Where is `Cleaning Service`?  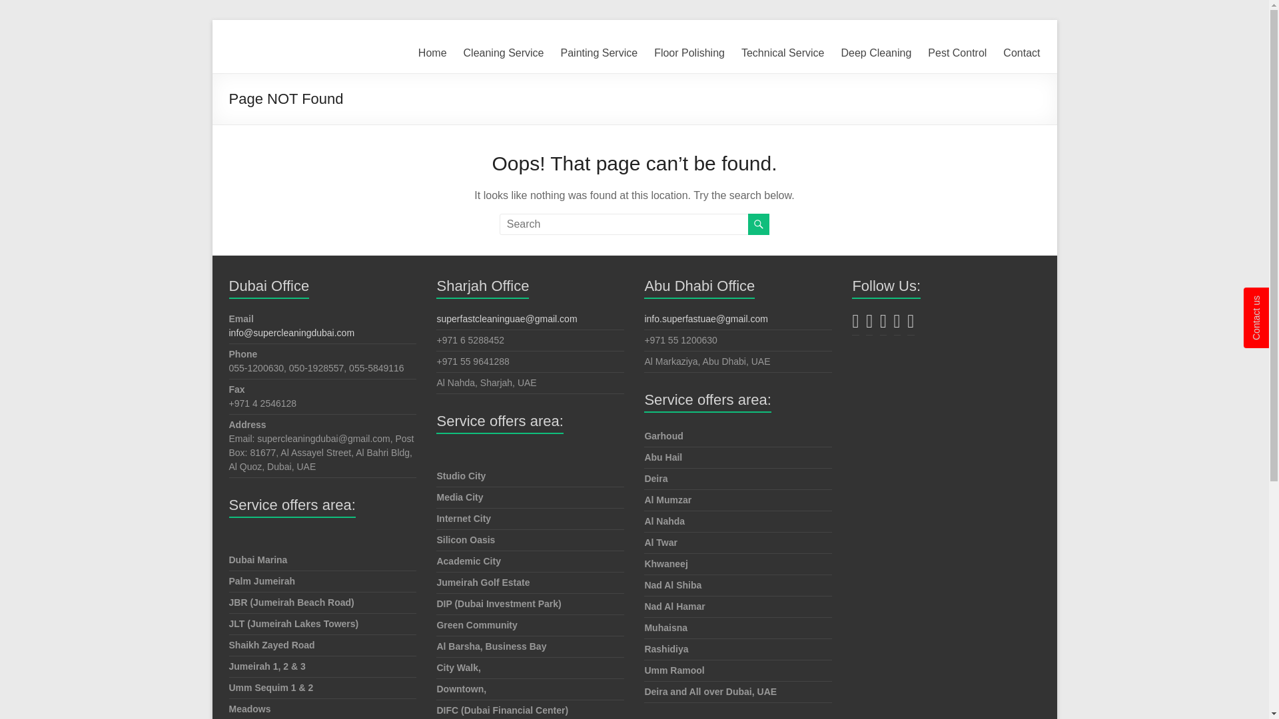
Cleaning Service is located at coordinates (504, 53).